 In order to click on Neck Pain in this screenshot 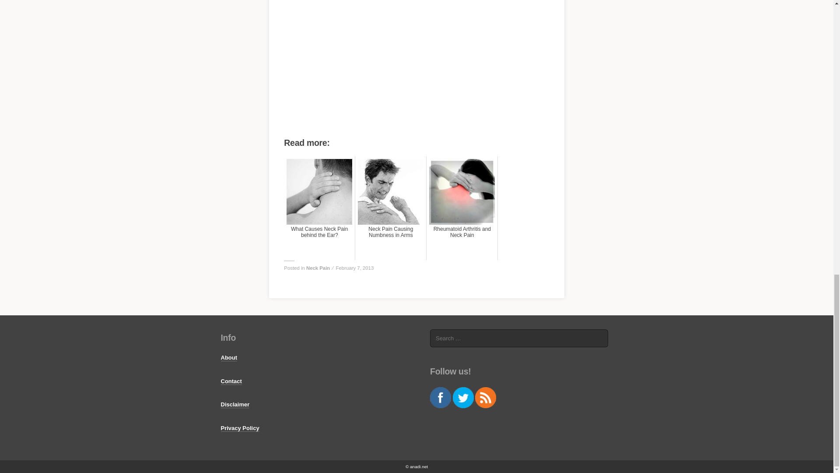, I will do `click(318, 268)`.